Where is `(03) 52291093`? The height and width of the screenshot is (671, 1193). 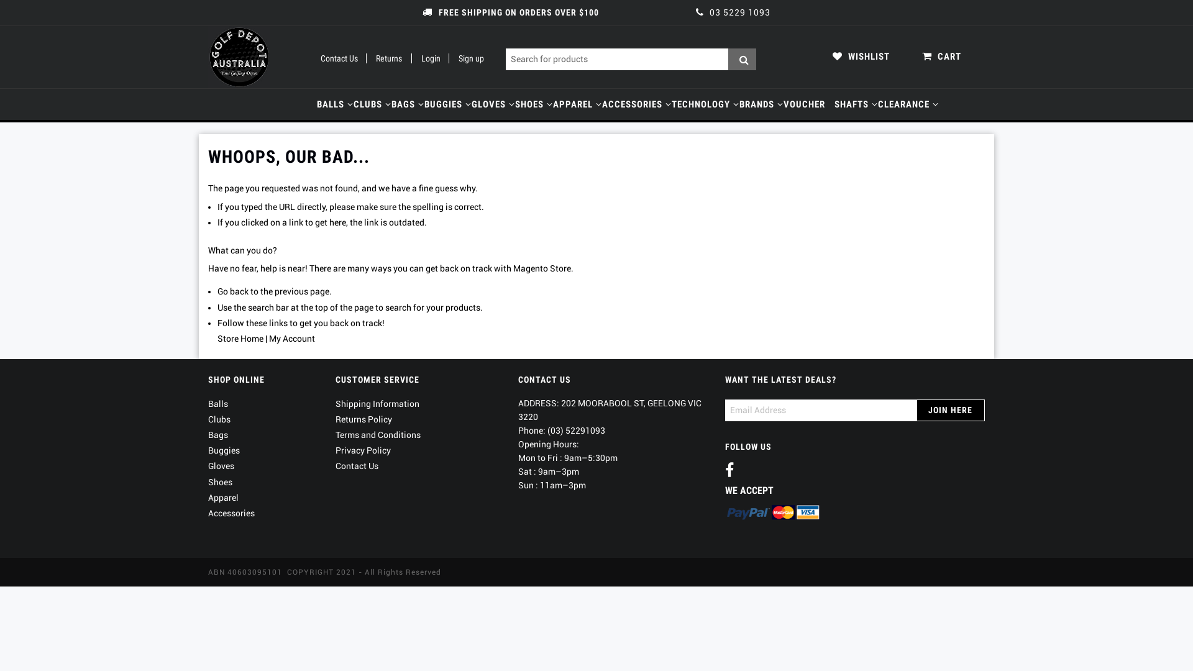
(03) 52291093 is located at coordinates (577, 431).